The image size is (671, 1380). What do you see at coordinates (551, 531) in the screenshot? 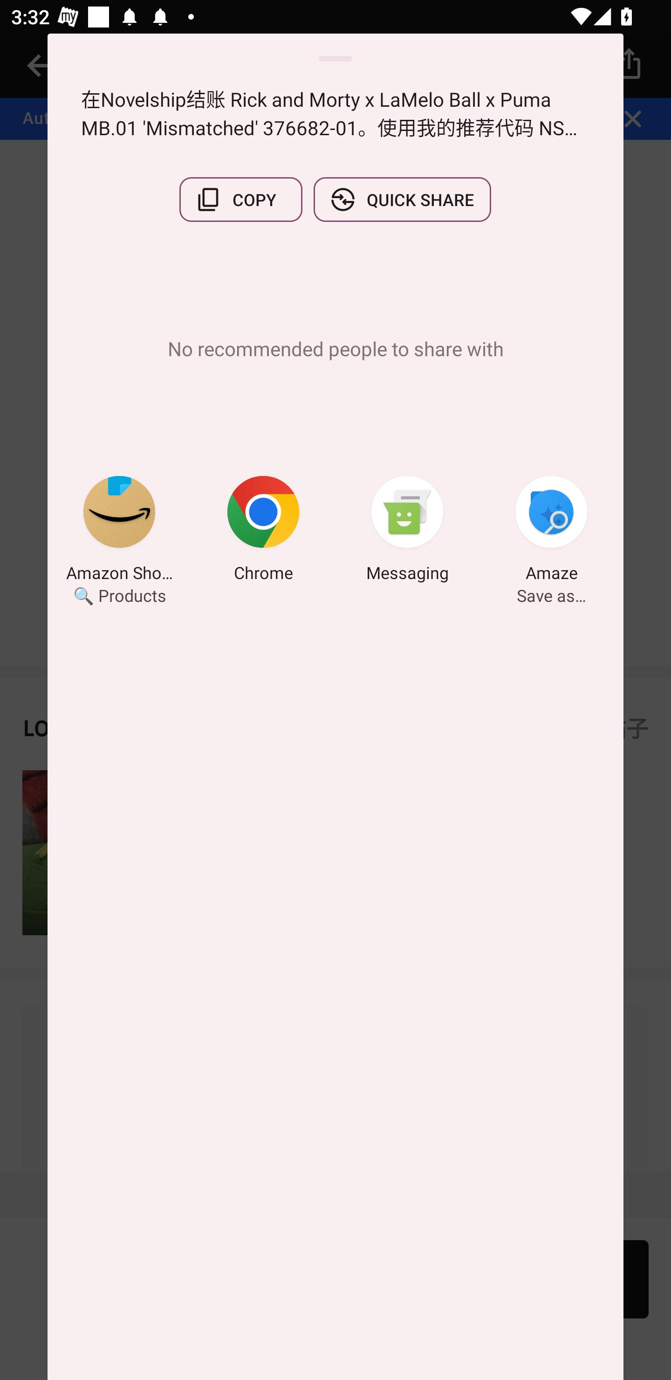
I see `Amaze Save as…` at bounding box center [551, 531].